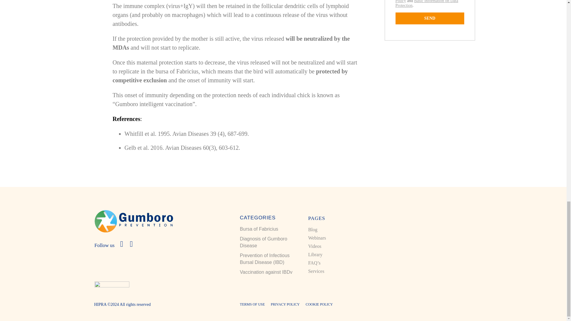 This screenshot has width=571, height=321. What do you see at coordinates (316, 271) in the screenshot?
I see `Services` at bounding box center [316, 271].